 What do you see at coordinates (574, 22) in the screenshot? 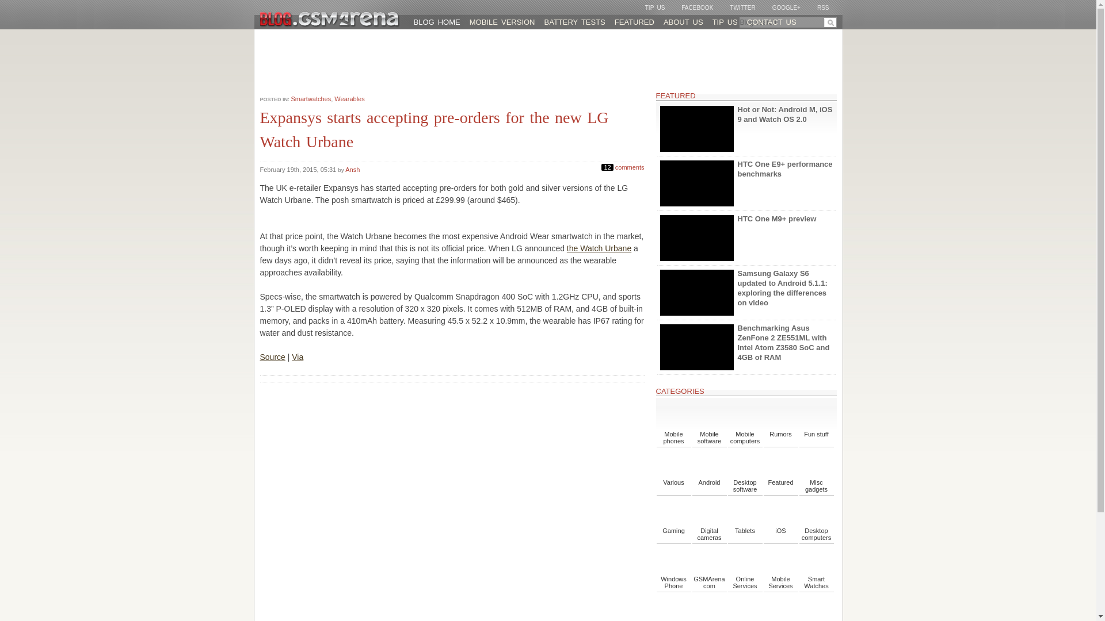
I see `BATTERY TESTS` at bounding box center [574, 22].